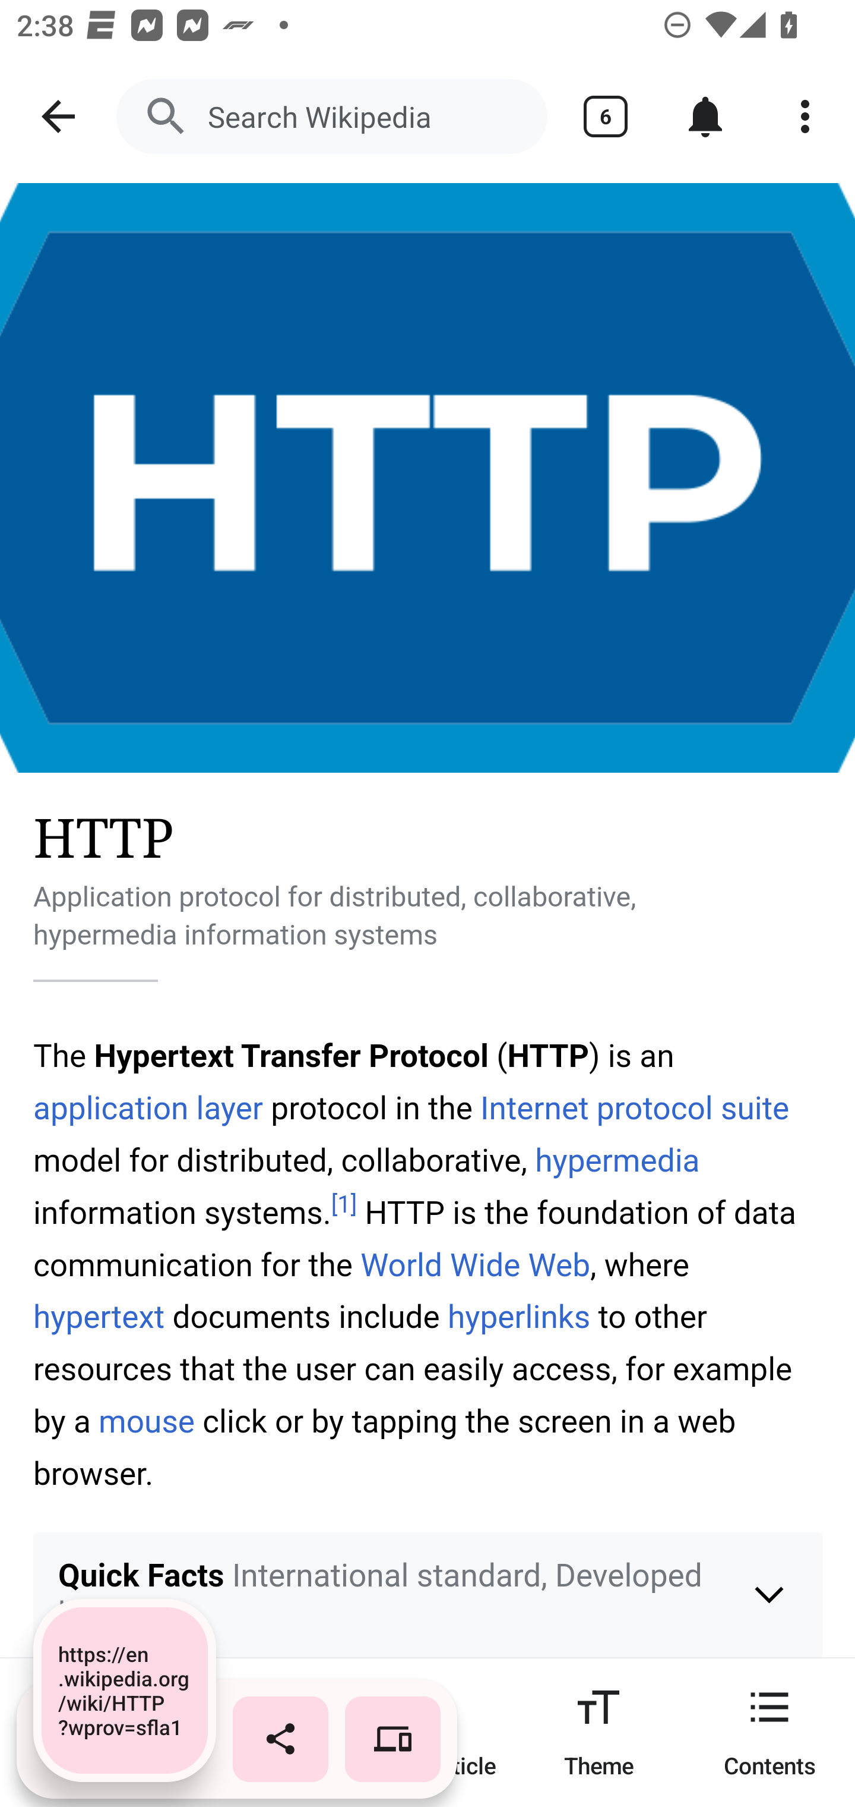 Image resolution: width=855 pixels, height=1807 pixels. Describe the element at coordinates (256, 1732) in the screenshot. I see `Language` at that location.